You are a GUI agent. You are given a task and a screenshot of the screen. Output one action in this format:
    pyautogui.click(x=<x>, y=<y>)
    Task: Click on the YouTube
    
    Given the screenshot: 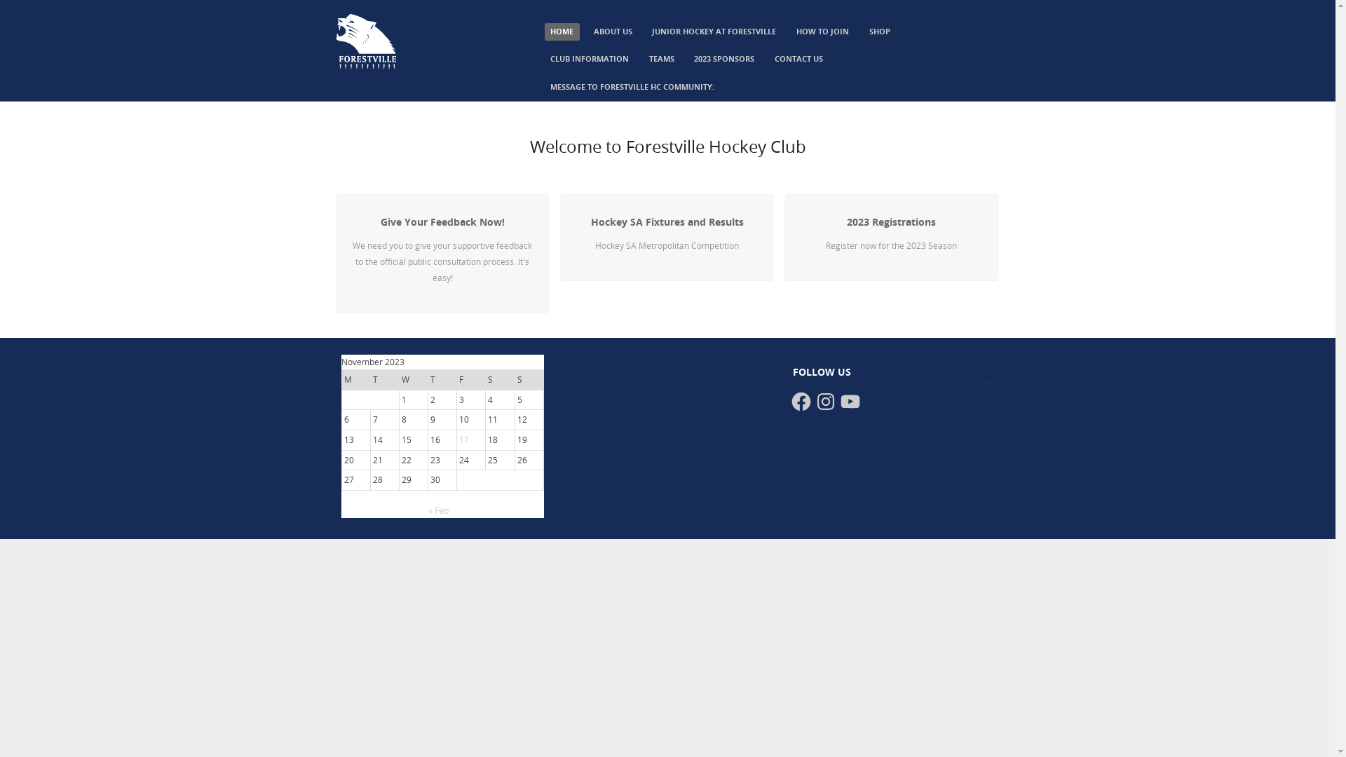 What is the action you would take?
    pyautogui.click(x=850, y=402)
    